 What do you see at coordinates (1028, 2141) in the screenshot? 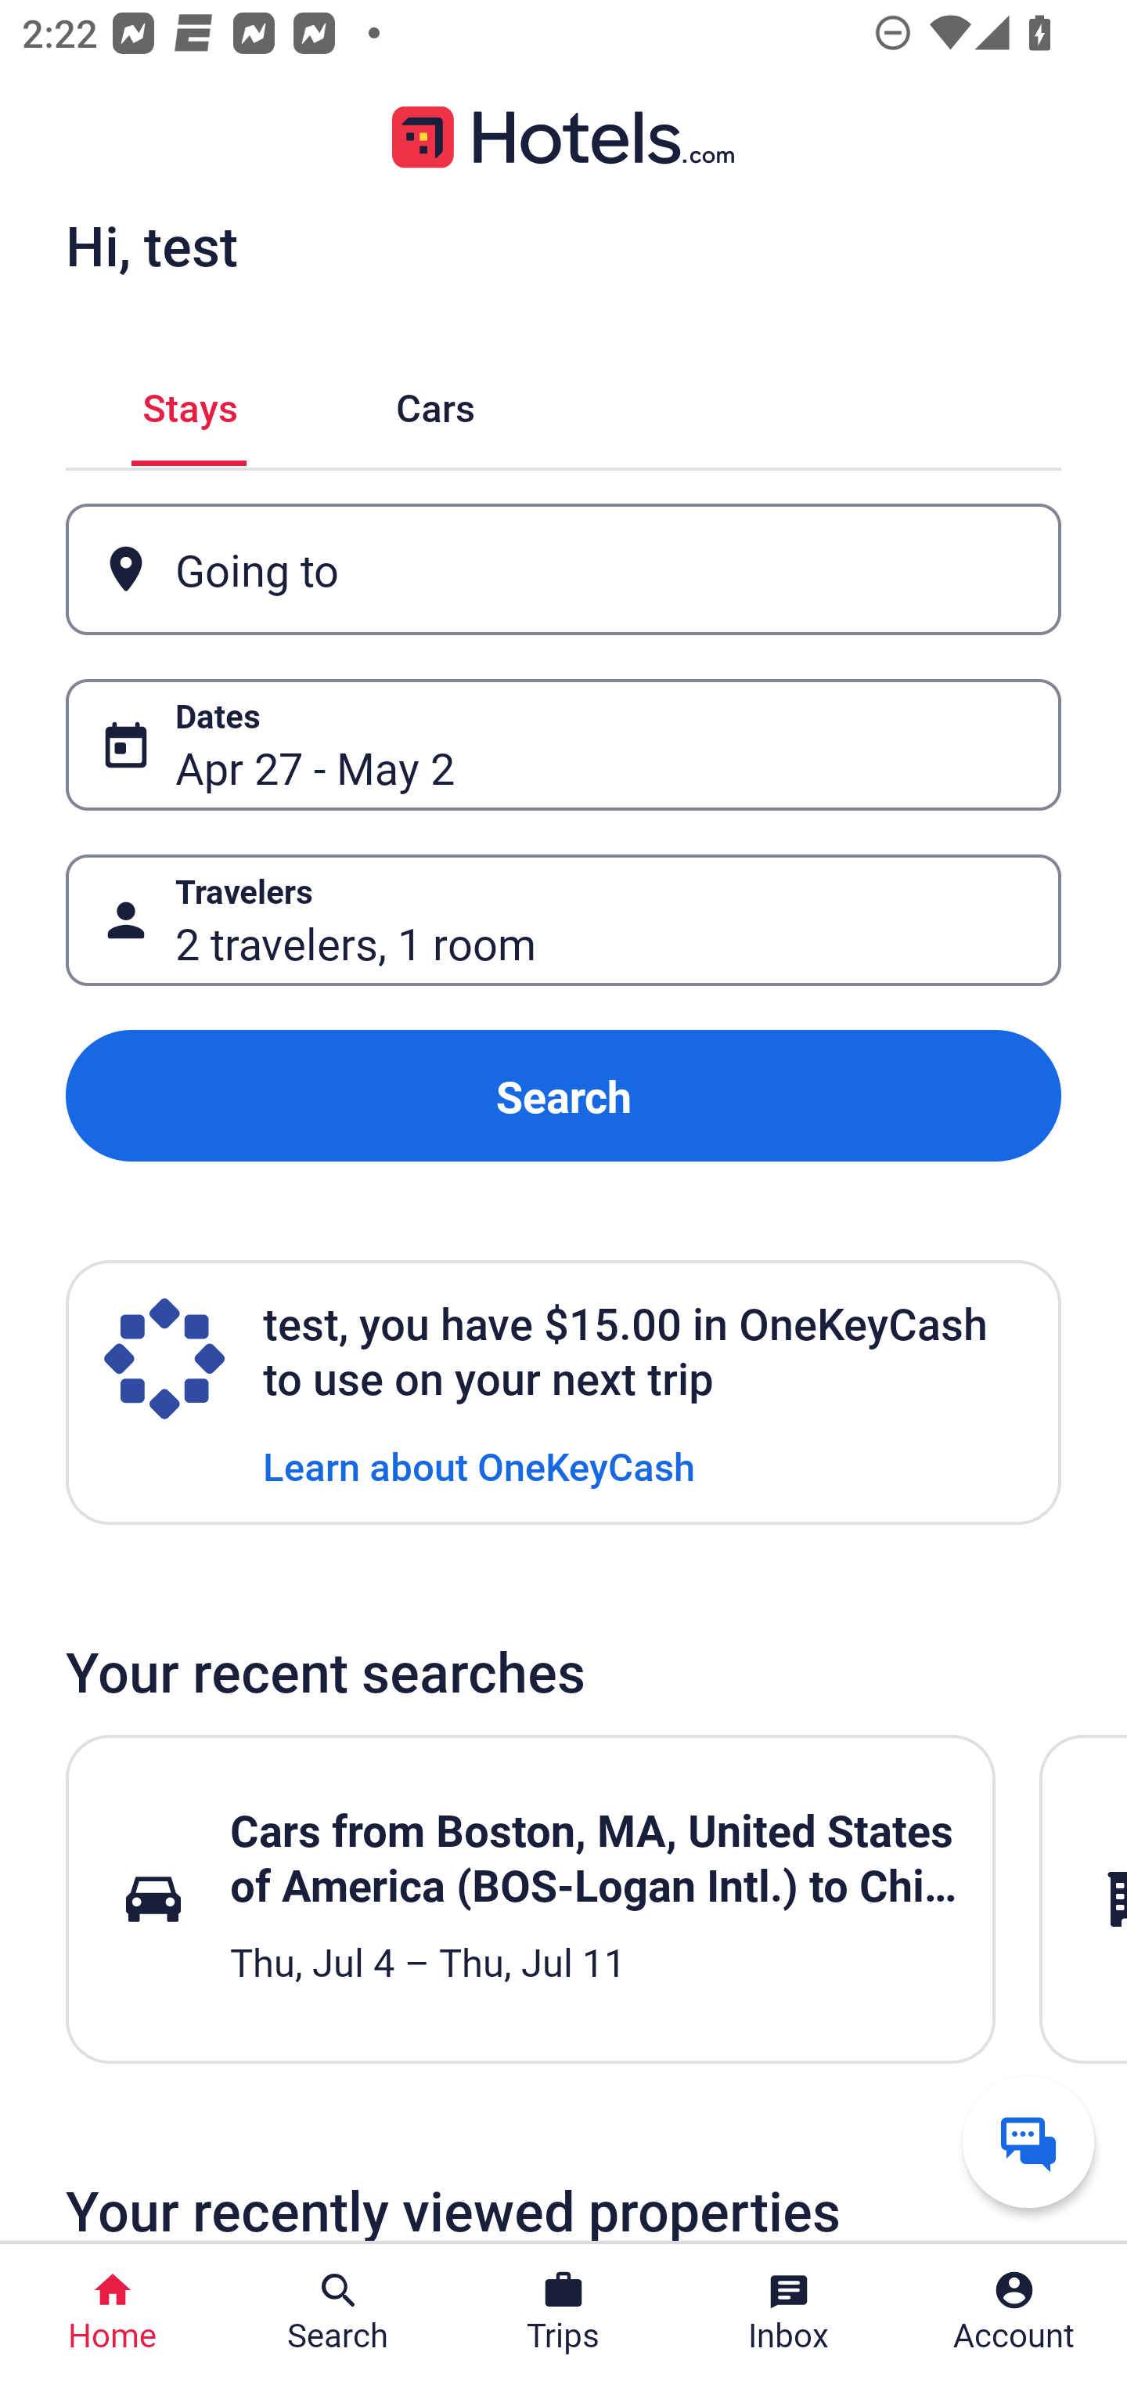
I see `Get help from a virtual agent` at bounding box center [1028, 2141].